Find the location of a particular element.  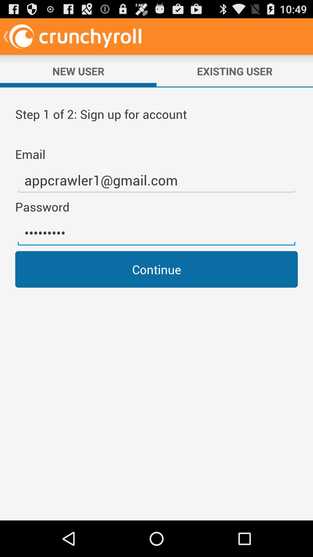

tap item to the right of the new user icon is located at coordinates (235, 71).